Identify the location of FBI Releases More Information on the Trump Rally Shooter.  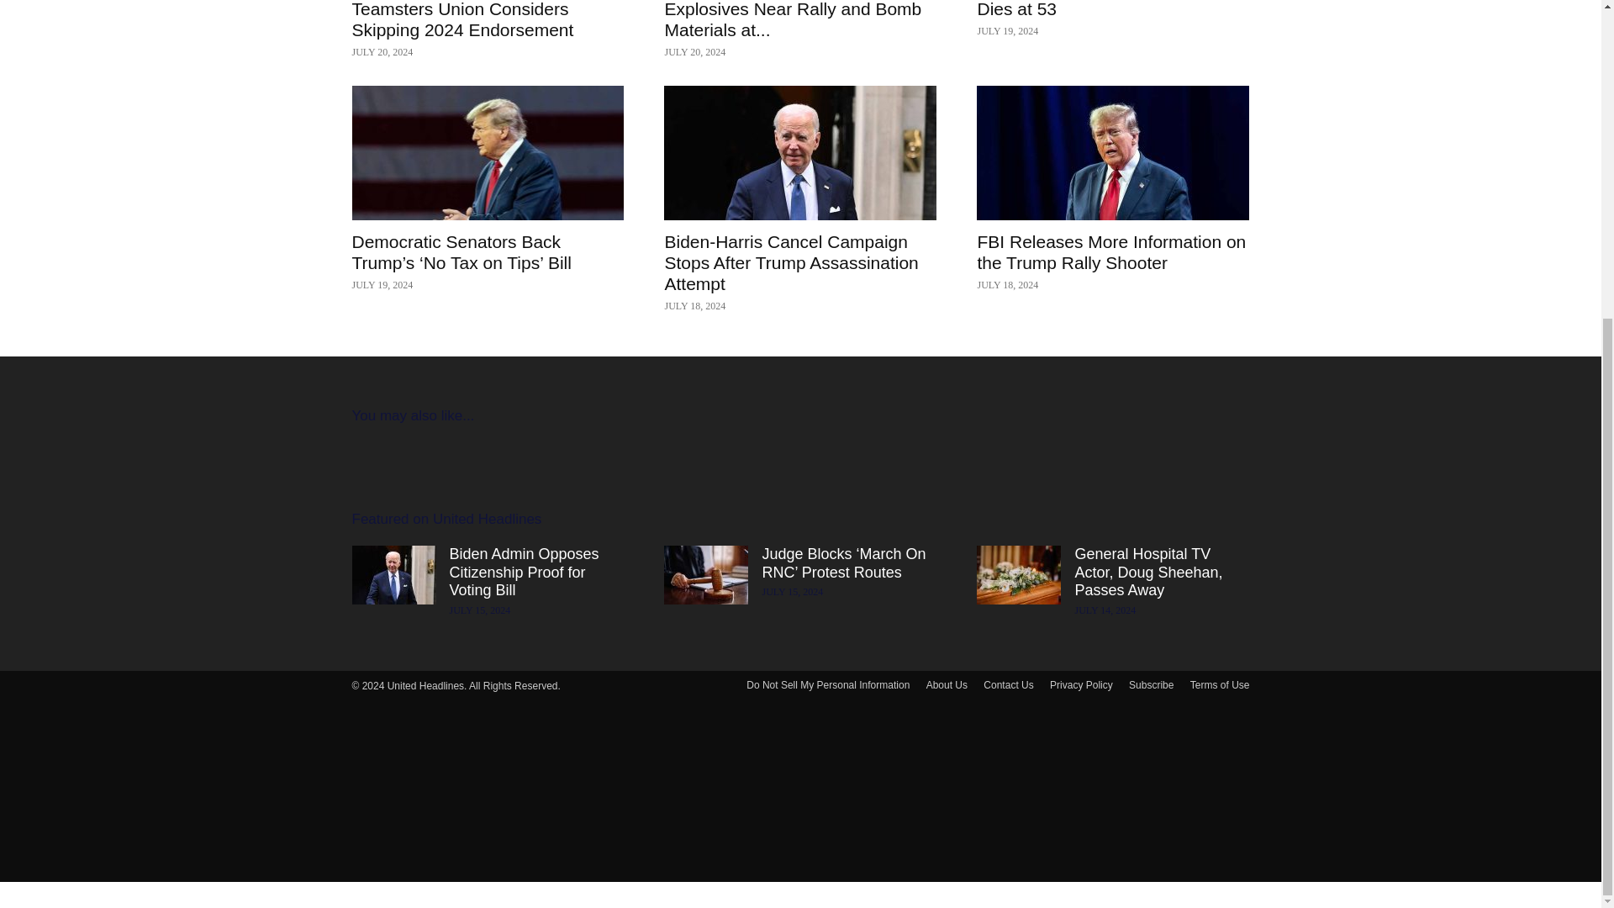
(1113, 153).